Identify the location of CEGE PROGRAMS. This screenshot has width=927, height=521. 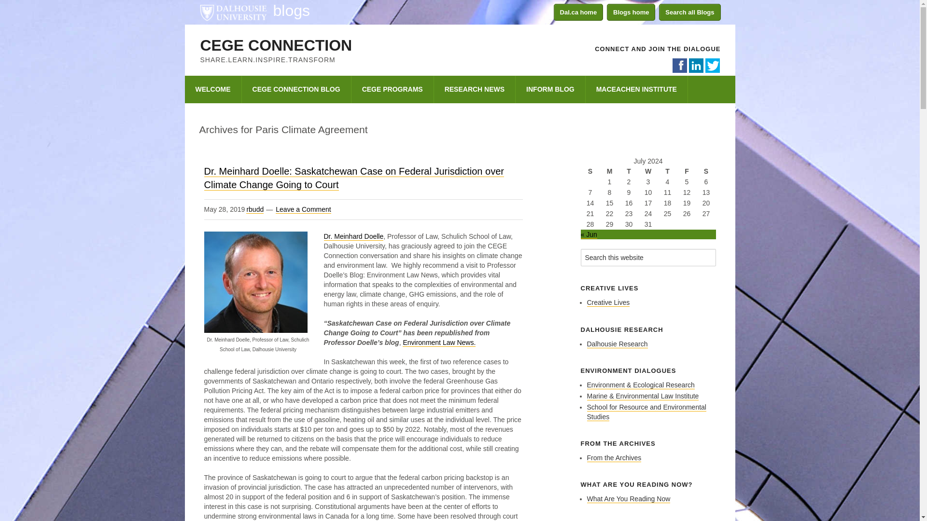
(392, 89).